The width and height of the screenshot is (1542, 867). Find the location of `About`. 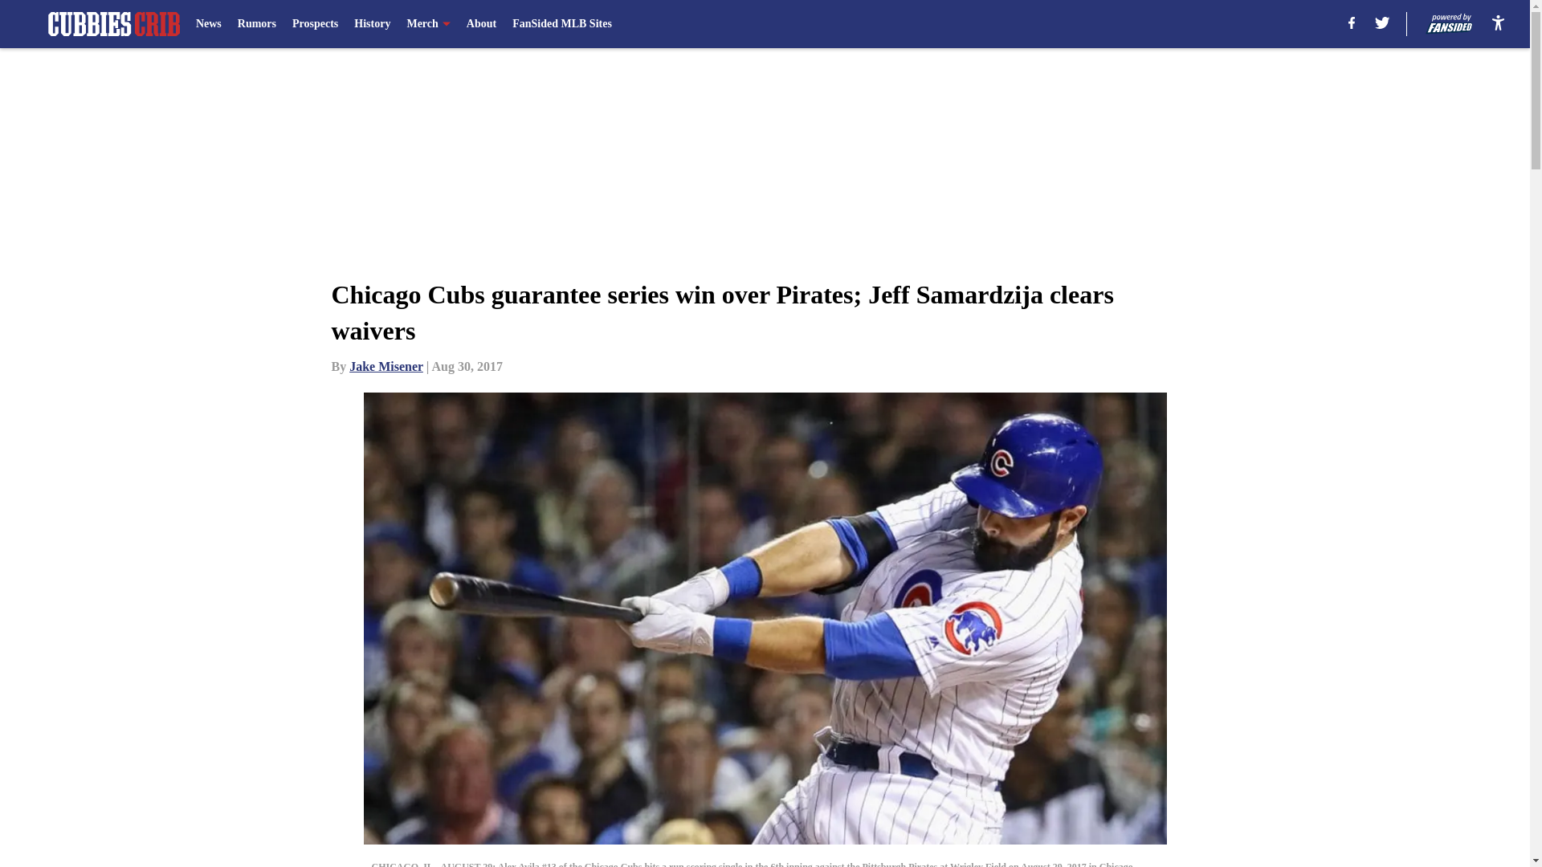

About is located at coordinates (482, 24).